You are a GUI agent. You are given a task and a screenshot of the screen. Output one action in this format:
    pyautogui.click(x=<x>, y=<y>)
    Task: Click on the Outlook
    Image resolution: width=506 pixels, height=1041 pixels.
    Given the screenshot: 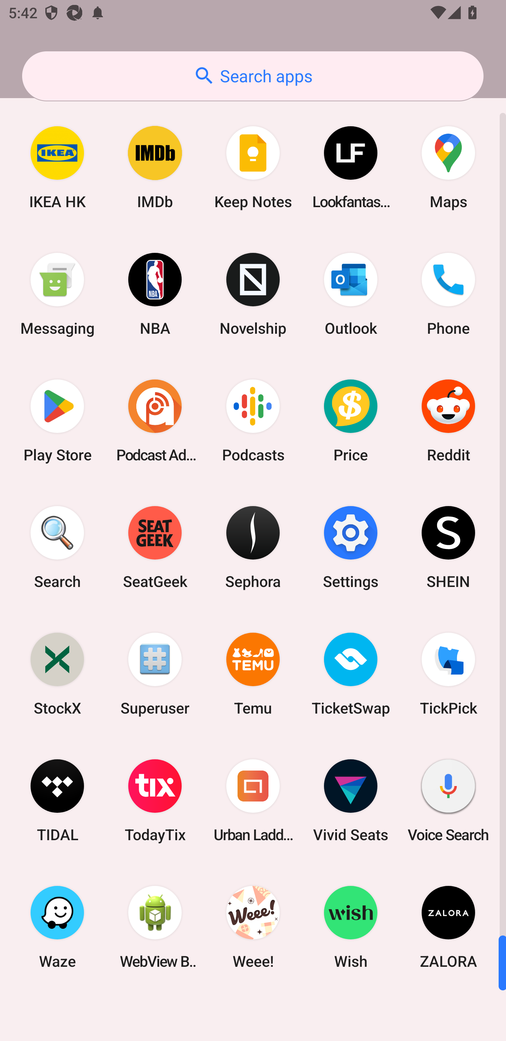 What is the action you would take?
    pyautogui.click(x=351, y=294)
    